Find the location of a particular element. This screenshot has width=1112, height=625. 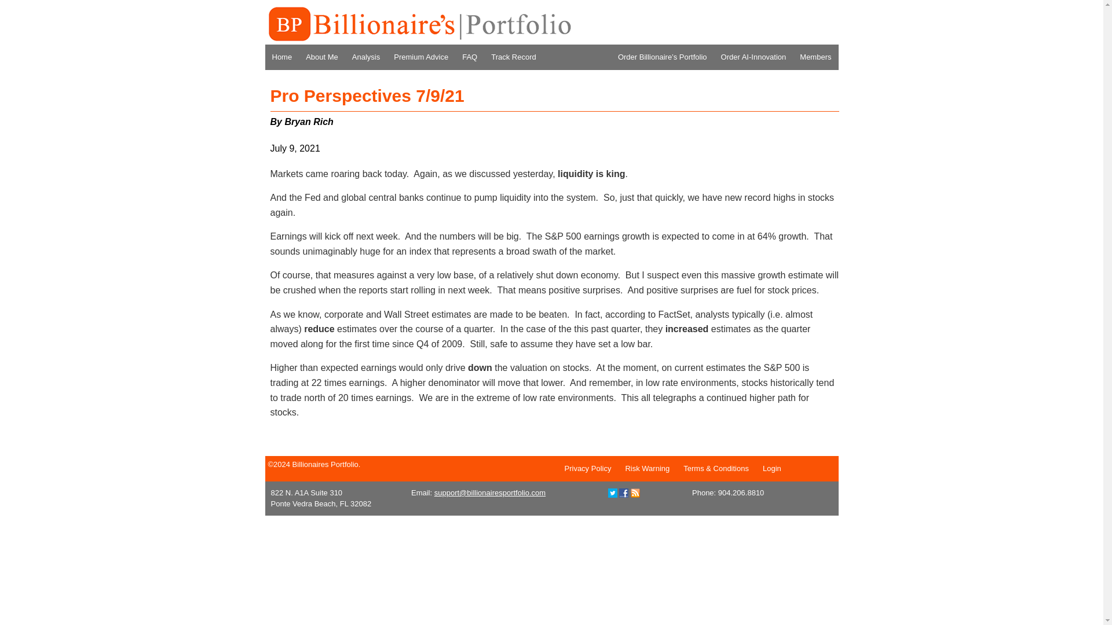

Premium Advice is located at coordinates (420, 57).